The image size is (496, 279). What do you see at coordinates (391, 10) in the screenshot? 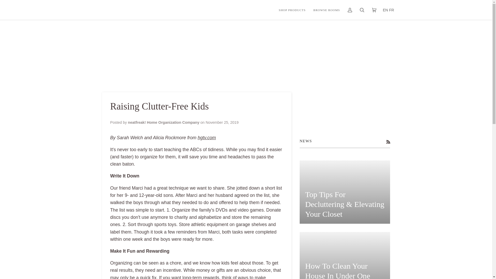
I see `FR` at bounding box center [391, 10].